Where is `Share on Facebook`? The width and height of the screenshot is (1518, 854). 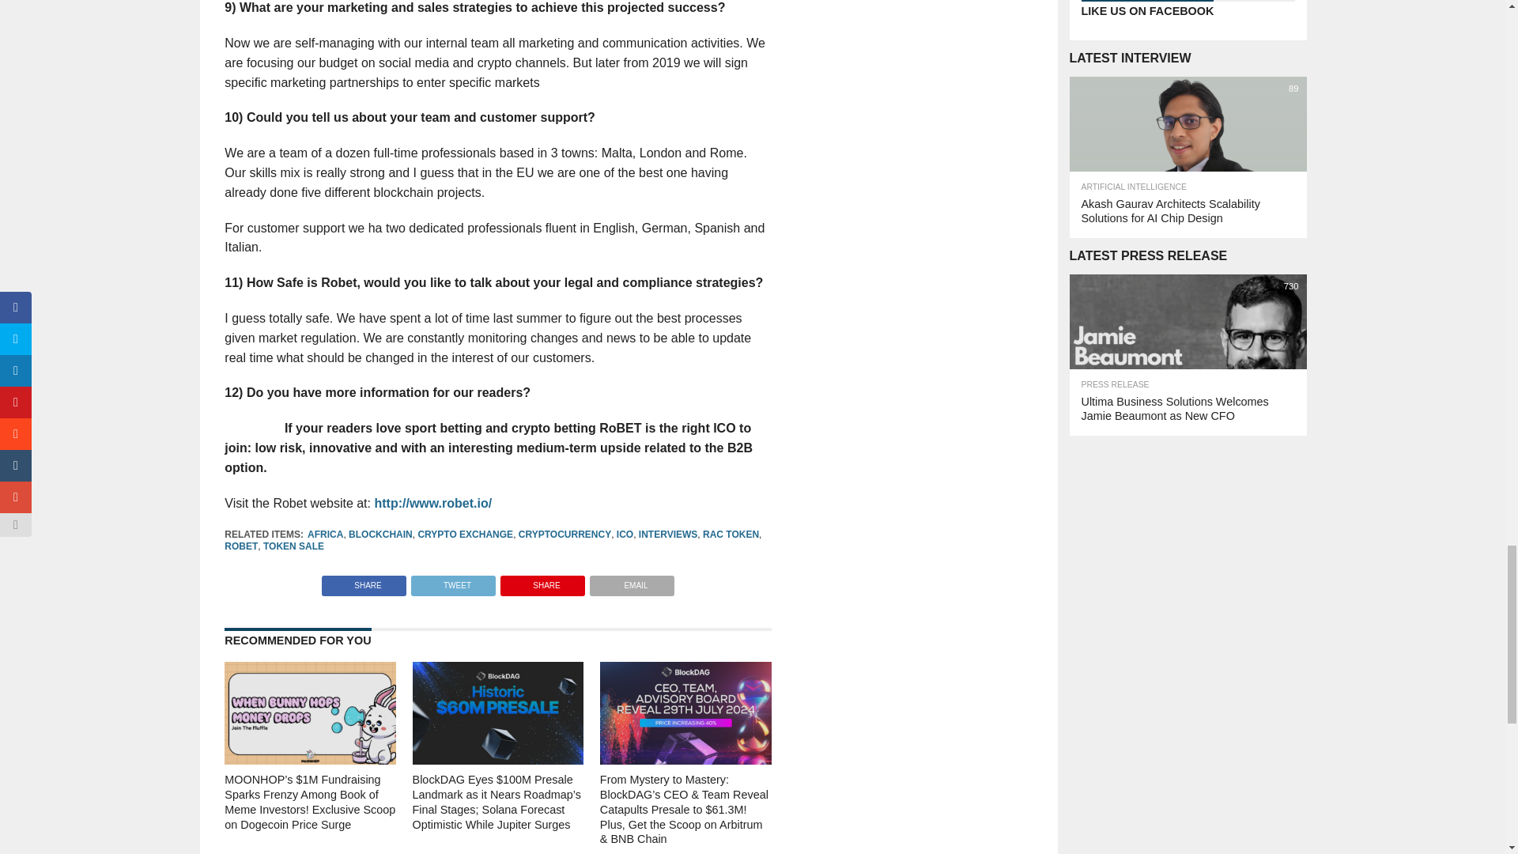
Share on Facebook is located at coordinates (364, 581).